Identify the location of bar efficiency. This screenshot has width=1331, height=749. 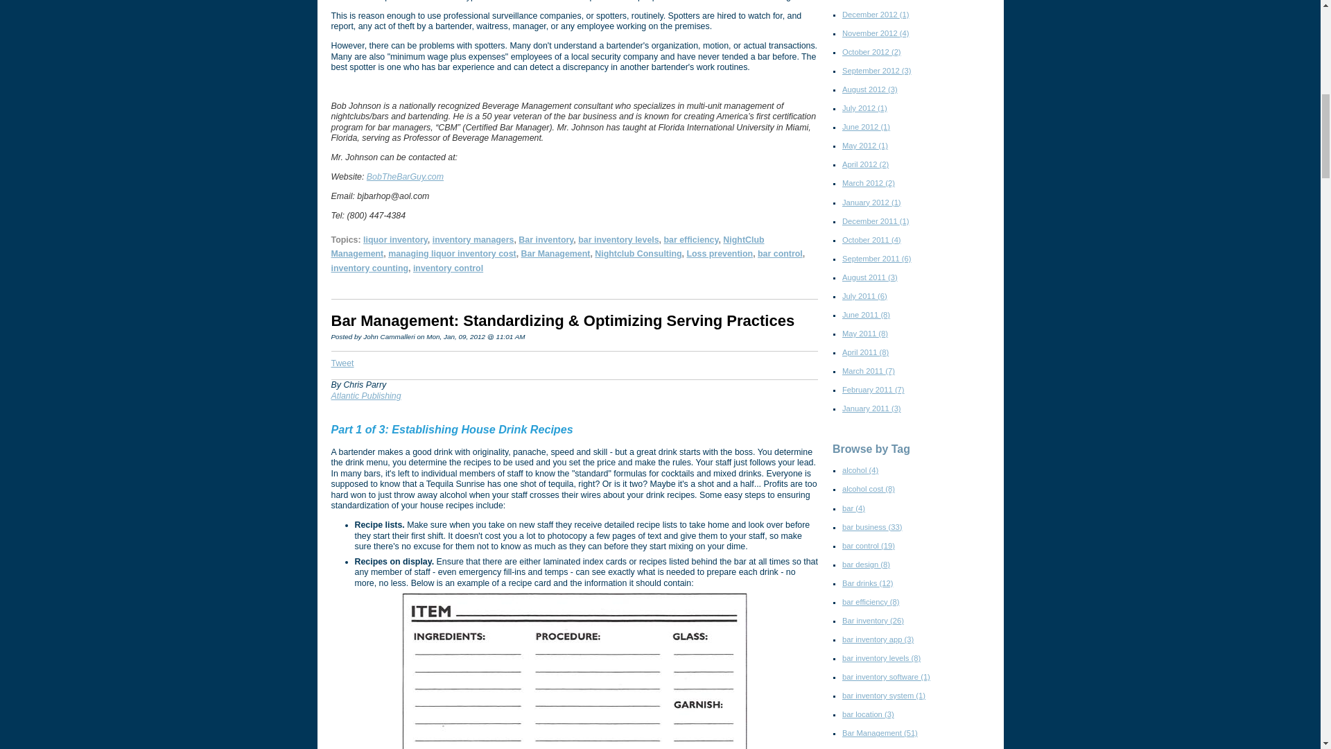
(691, 240).